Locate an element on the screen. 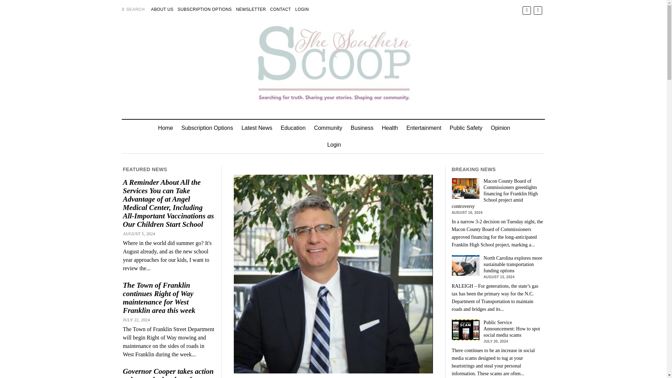 The height and width of the screenshot is (378, 672). SUBSCRIPTION OPTIONS is located at coordinates (205, 9).